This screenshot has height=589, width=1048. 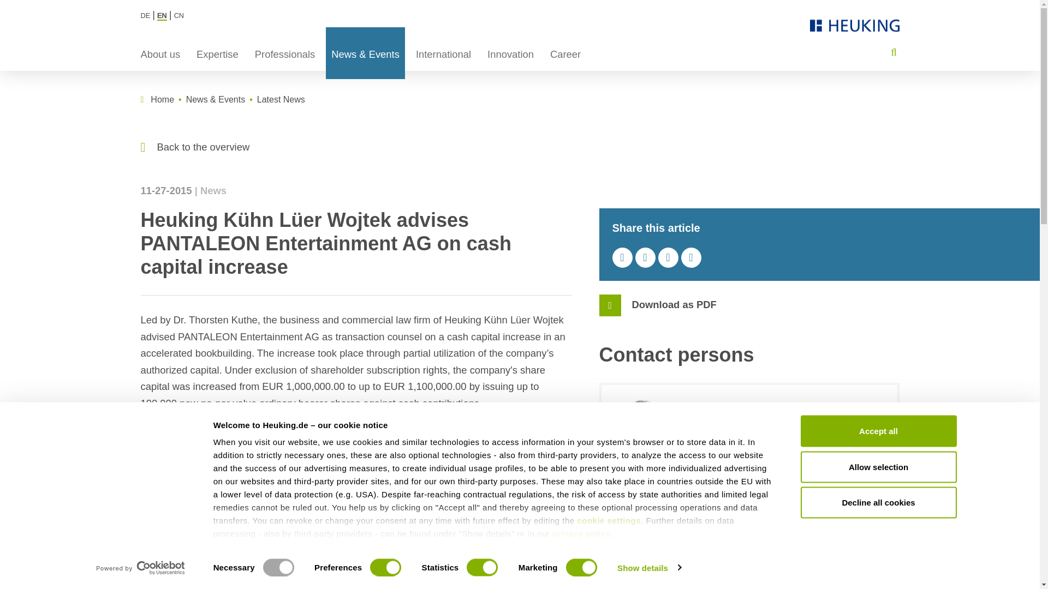 What do you see at coordinates (609, 520) in the screenshot?
I see `Open the Cookie Settings` at bounding box center [609, 520].